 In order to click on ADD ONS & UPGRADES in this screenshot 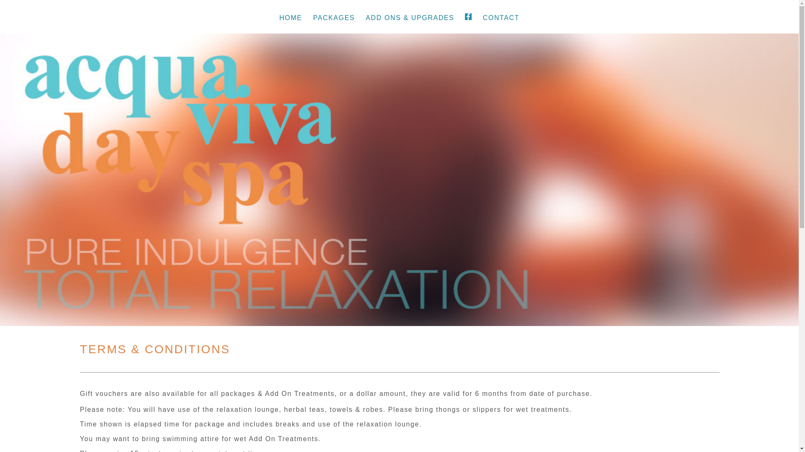, I will do `click(410, 18)`.